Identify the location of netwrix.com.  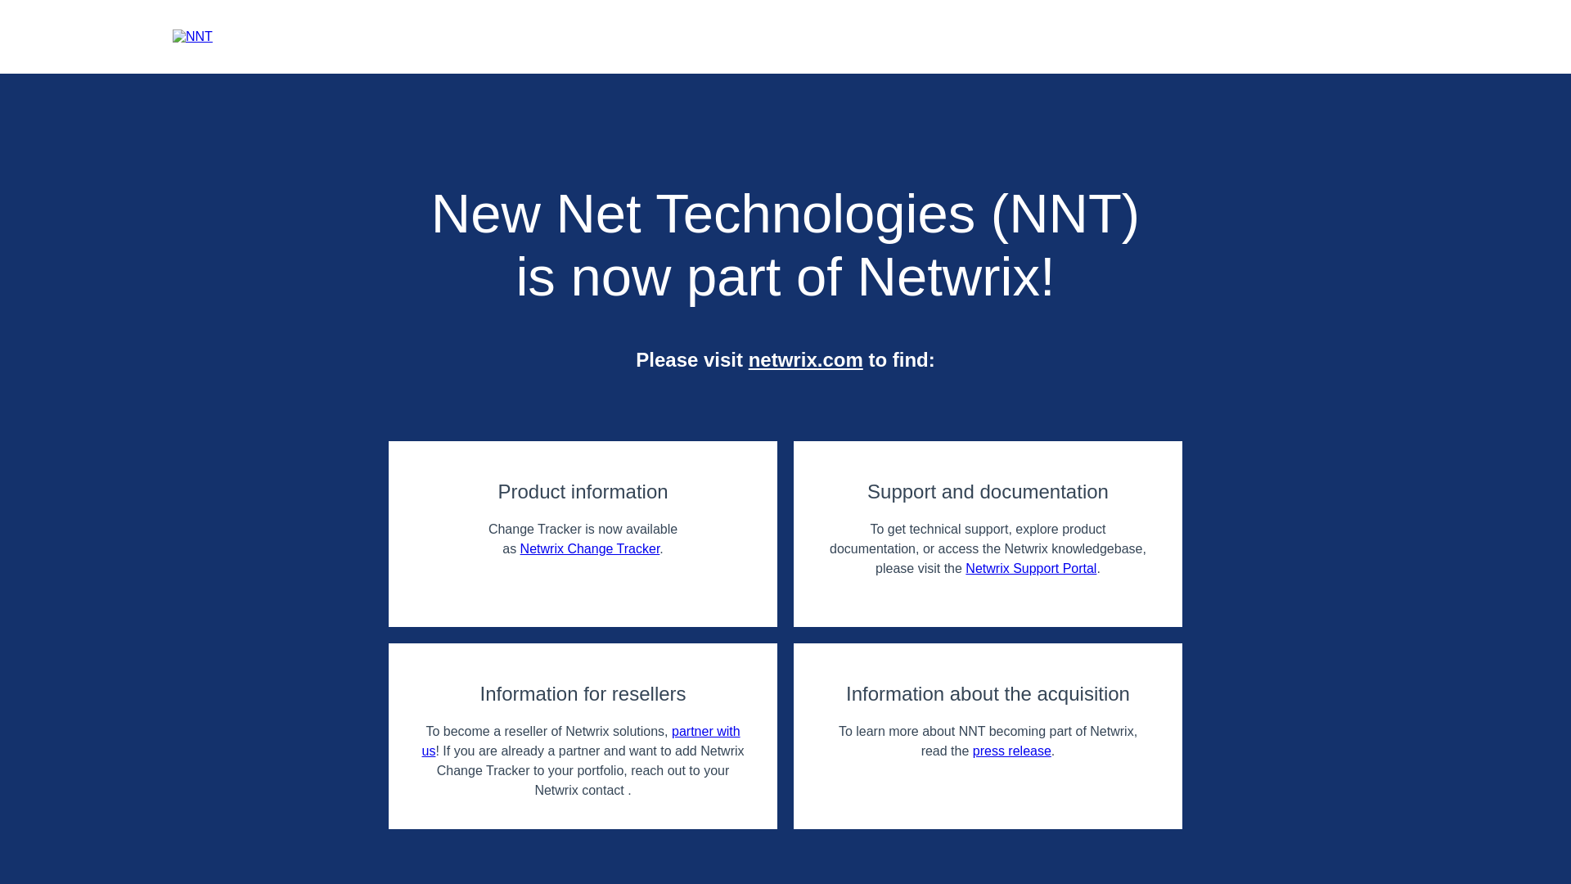
(805, 359).